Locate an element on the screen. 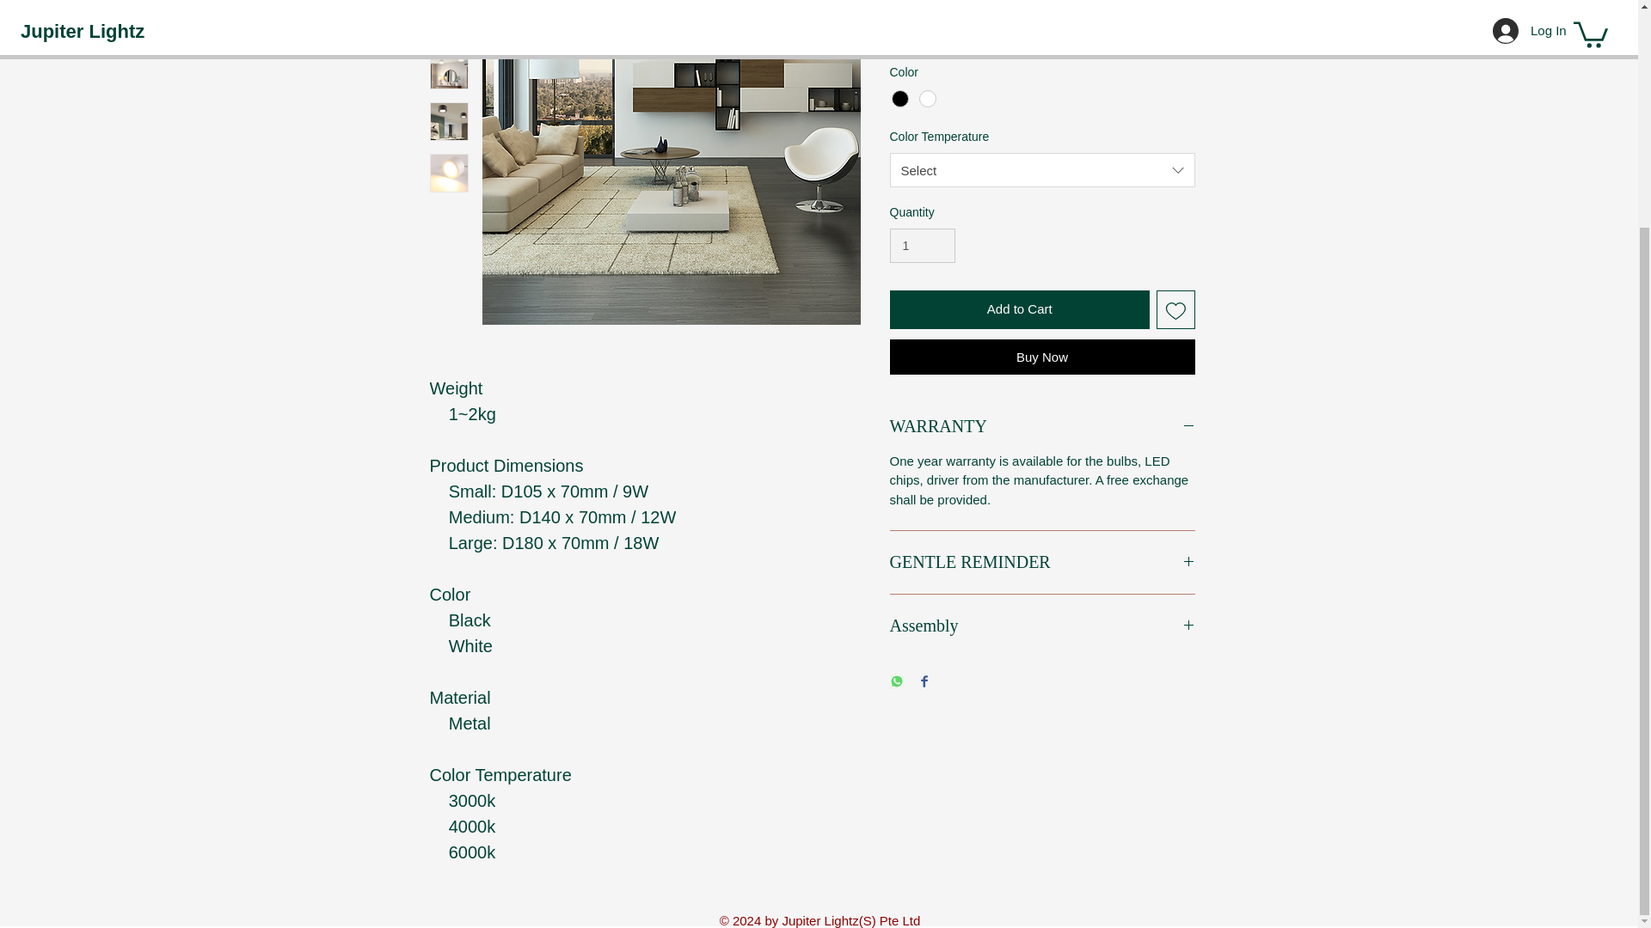  1 is located at coordinates (922, 246).